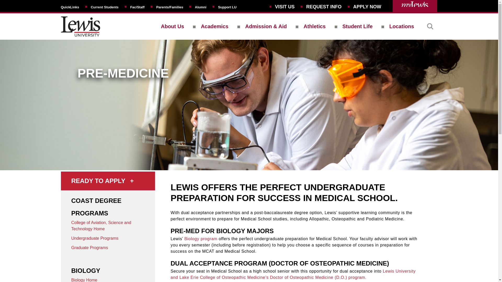 This screenshot has width=502, height=282. Describe the element at coordinates (172, 26) in the screenshot. I see `About Us` at that location.